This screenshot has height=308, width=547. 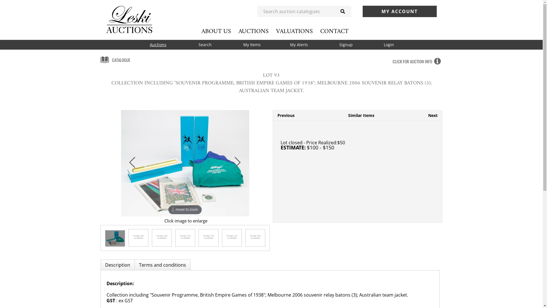 What do you see at coordinates (252, 45) in the screenshot?
I see `My Items` at bounding box center [252, 45].